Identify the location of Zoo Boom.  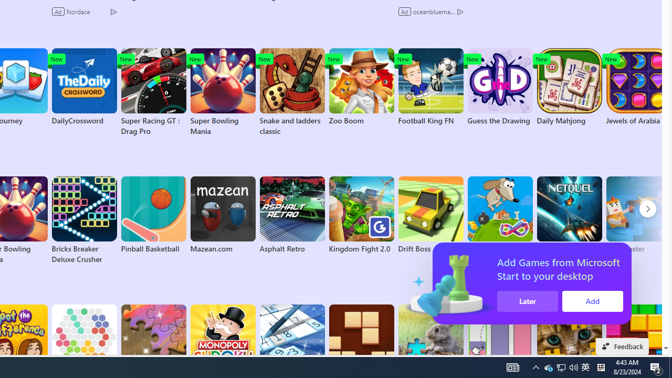
(361, 87).